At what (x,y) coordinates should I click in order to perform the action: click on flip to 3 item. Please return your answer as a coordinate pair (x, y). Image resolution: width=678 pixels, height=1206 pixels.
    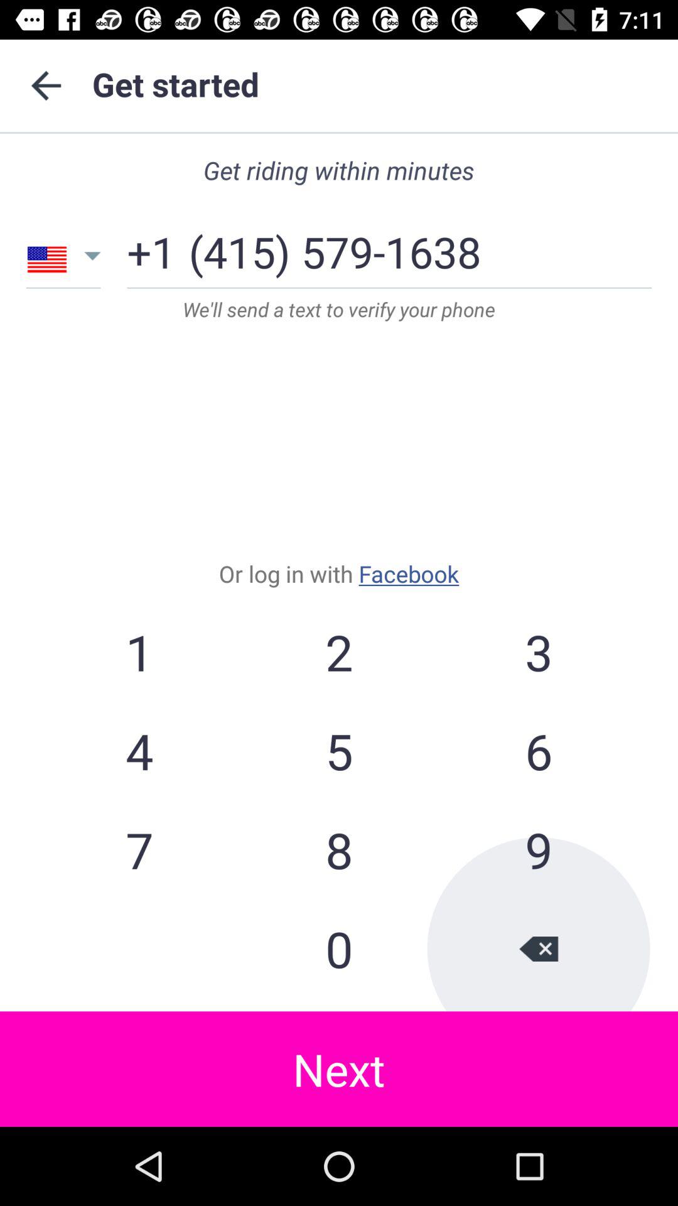
    Looking at the image, I should click on (538, 652).